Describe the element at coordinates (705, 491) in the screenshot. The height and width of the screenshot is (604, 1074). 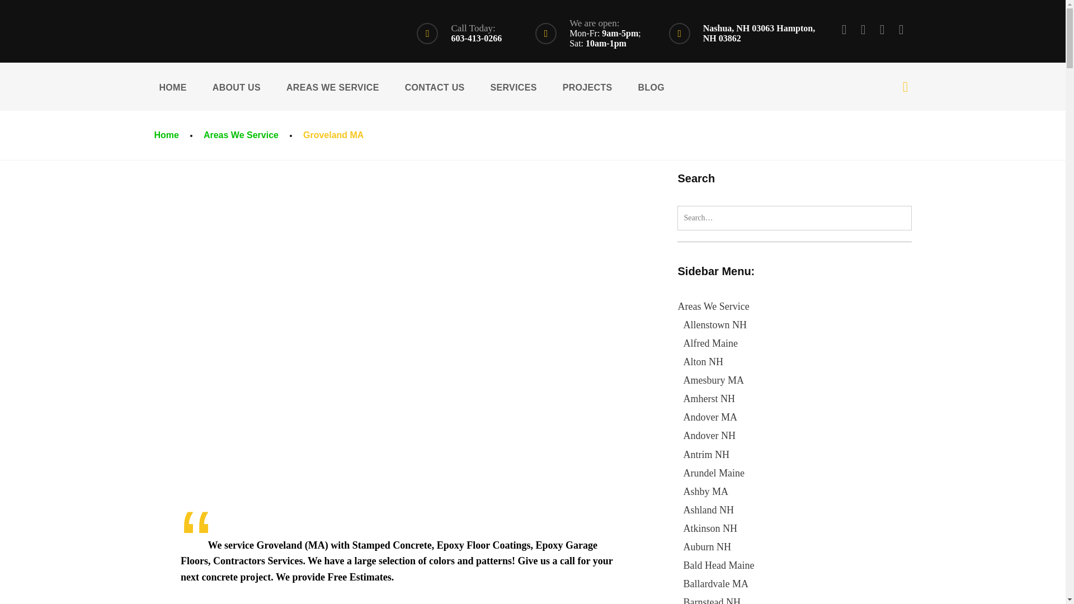
I see `Ashby MA` at that location.